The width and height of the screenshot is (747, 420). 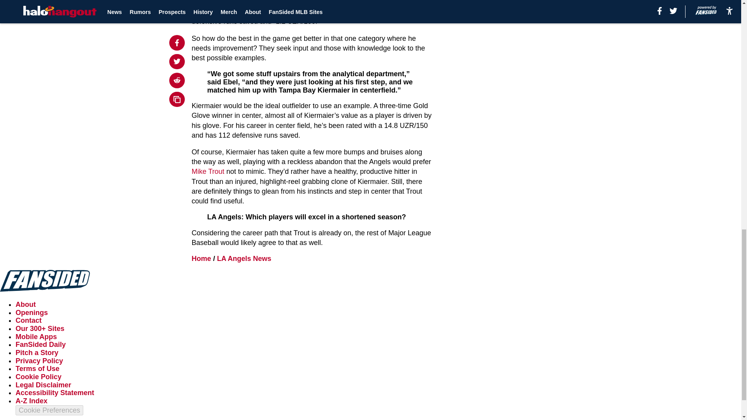 What do you see at coordinates (244, 258) in the screenshot?
I see `LA Angels News` at bounding box center [244, 258].